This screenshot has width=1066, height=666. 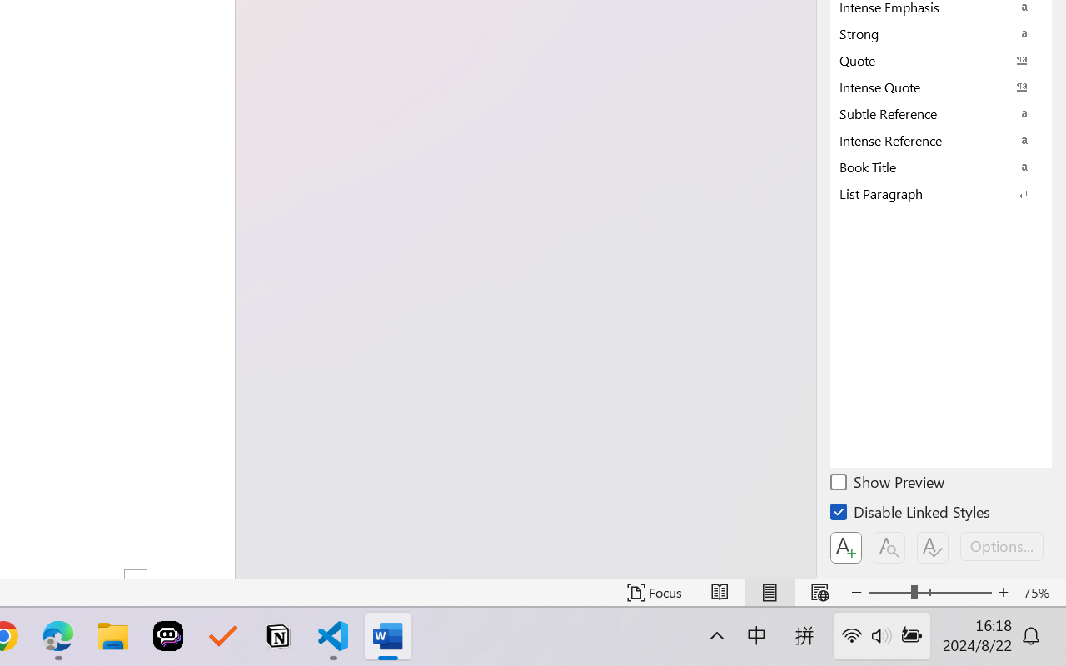 What do you see at coordinates (941, 33) in the screenshot?
I see `Strong` at bounding box center [941, 33].